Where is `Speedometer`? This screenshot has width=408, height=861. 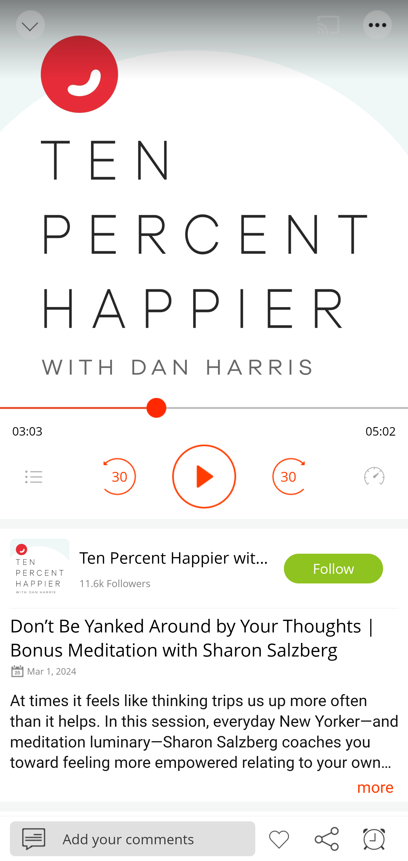
Speedometer is located at coordinates (374, 476).